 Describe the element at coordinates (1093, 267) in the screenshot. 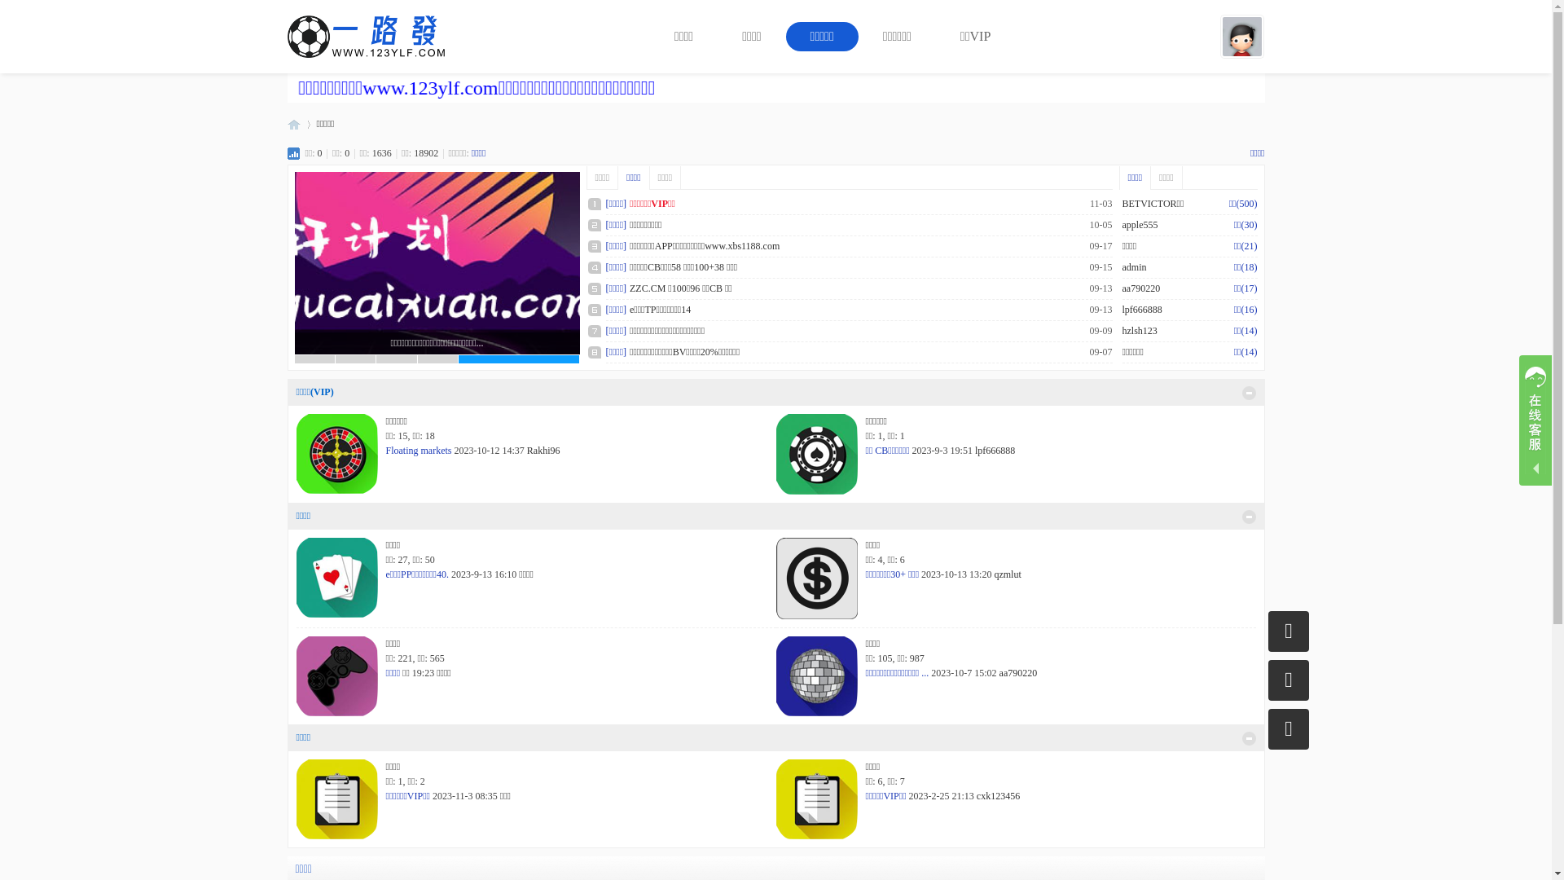

I see `aa790220` at that location.